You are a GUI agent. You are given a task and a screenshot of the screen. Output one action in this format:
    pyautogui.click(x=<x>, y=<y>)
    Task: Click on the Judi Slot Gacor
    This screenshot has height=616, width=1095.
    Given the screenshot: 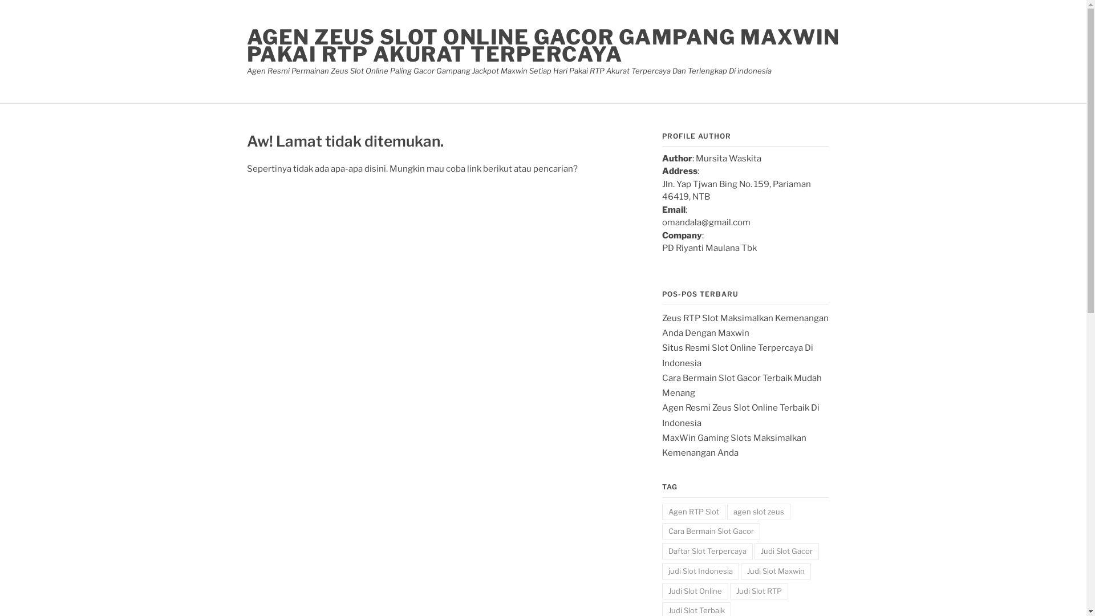 What is the action you would take?
    pyautogui.click(x=786, y=552)
    